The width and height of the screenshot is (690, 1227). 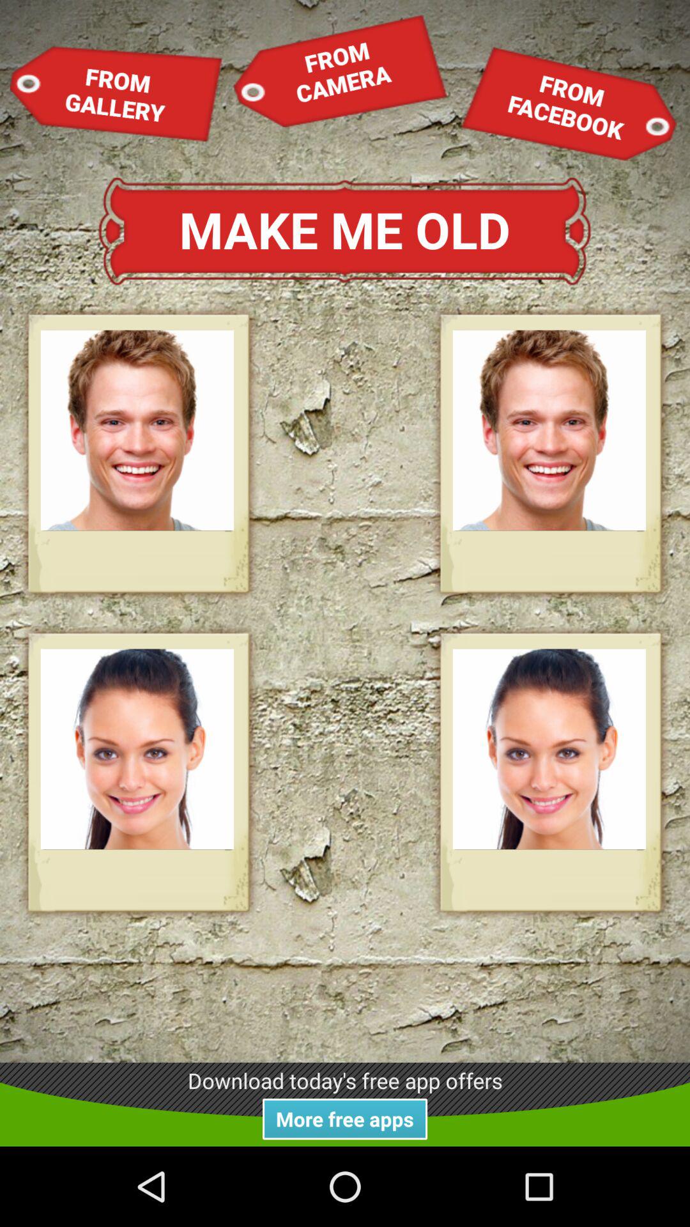 What do you see at coordinates (116, 93) in the screenshot?
I see `launch icon to the left of the from
camera` at bounding box center [116, 93].